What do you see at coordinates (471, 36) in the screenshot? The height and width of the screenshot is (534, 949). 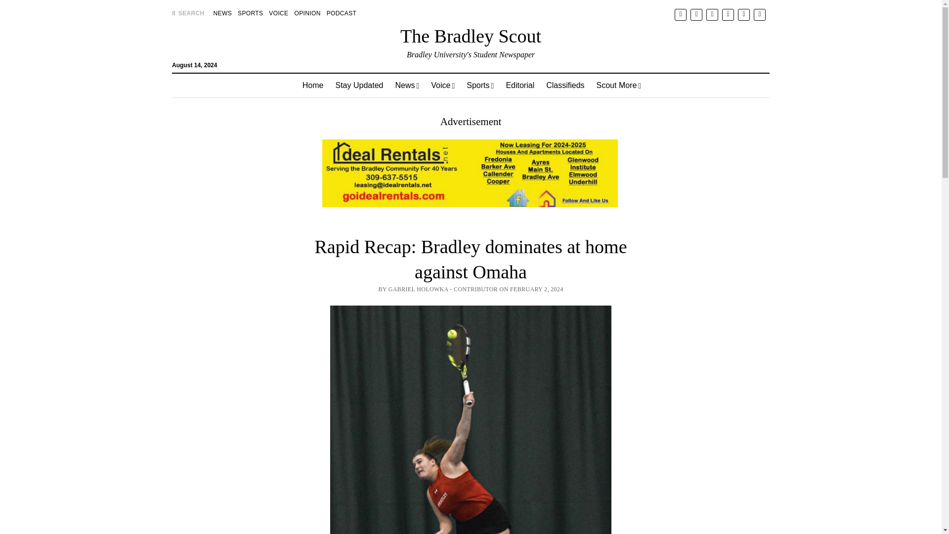 I see `The Bradley Scout` at bounding box center [471, 36].